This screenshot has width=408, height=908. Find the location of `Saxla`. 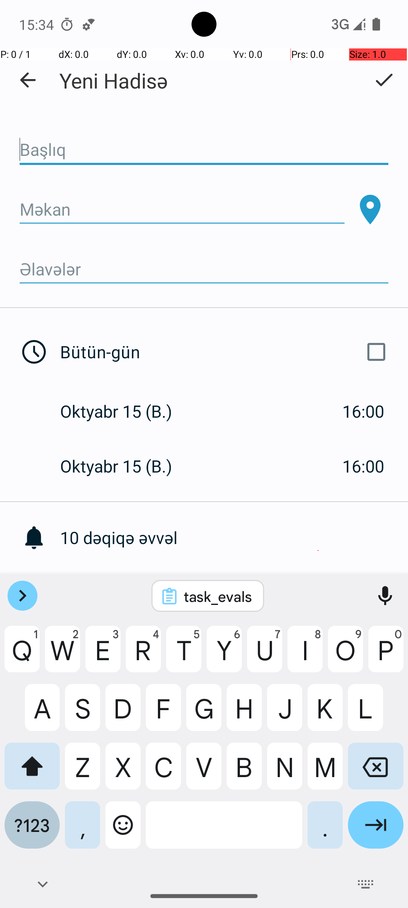

Saxla is located at coordinates (384, 80).